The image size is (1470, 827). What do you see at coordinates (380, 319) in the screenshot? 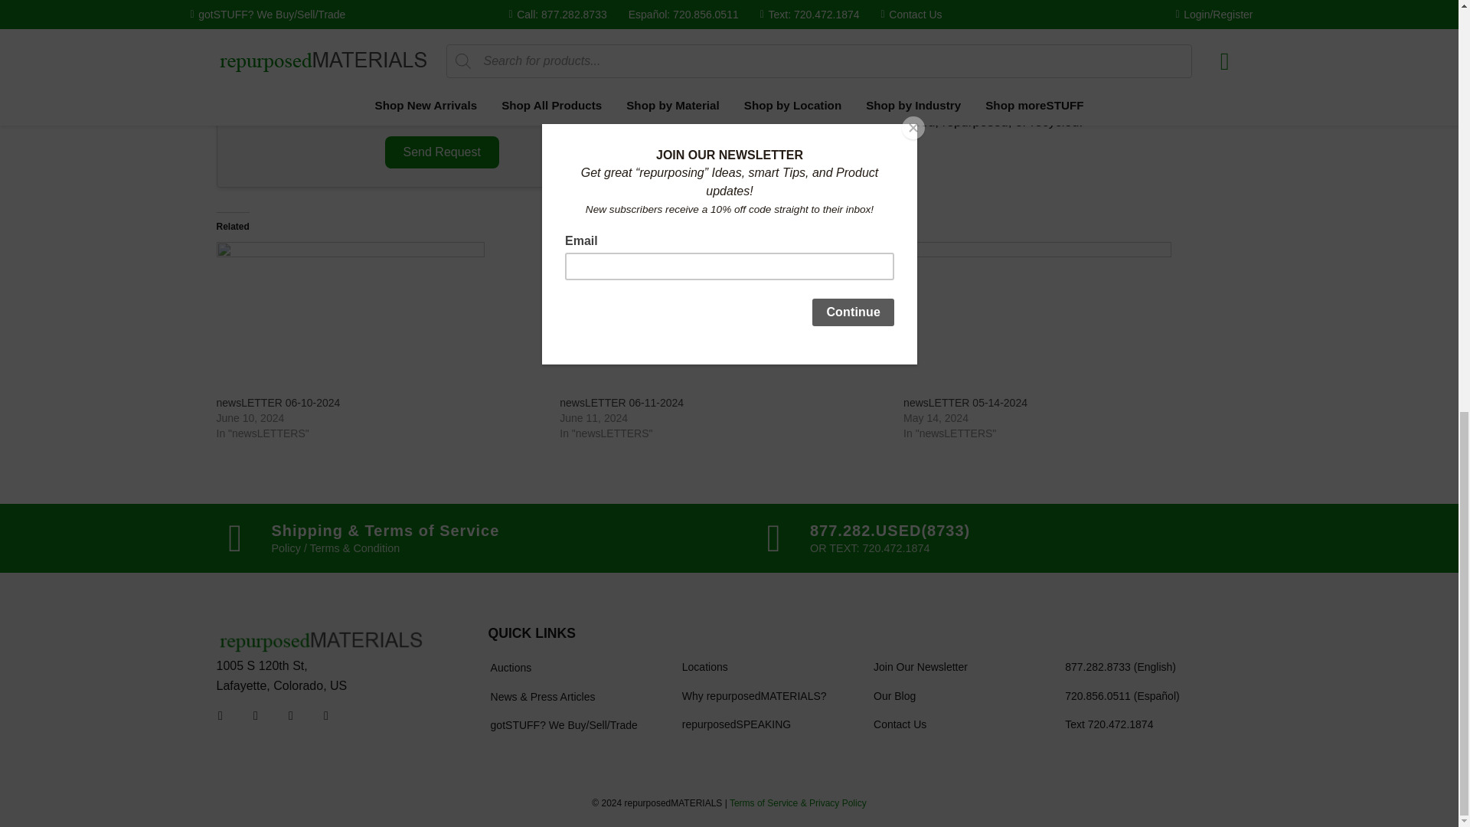
I see `newsLETTER 06-10-2024` at bounding box center [380, 319].